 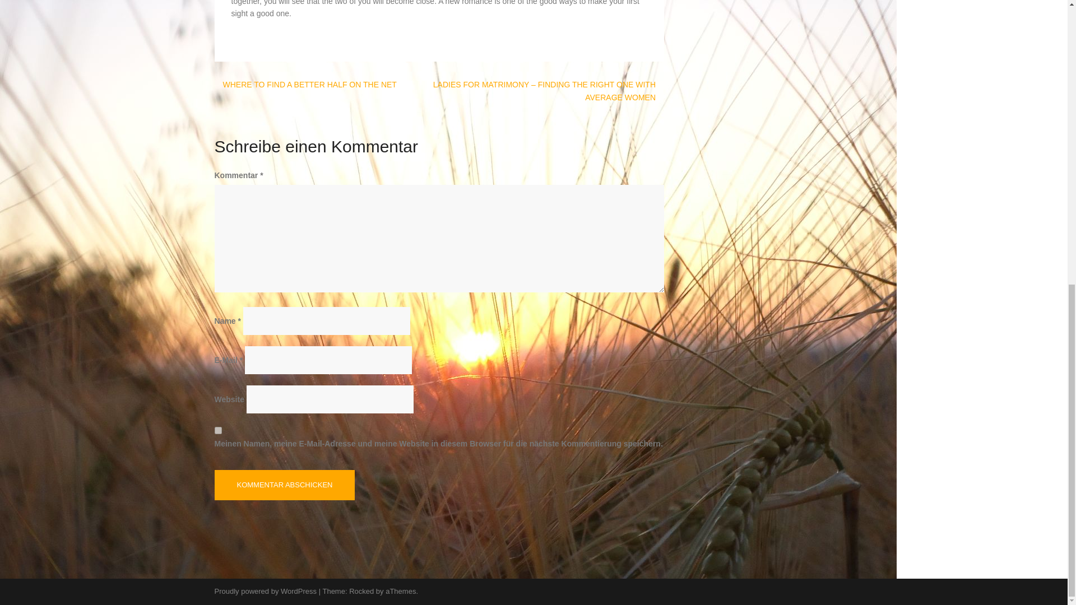 I want to click on Rocked, so click(x=361, y=590).